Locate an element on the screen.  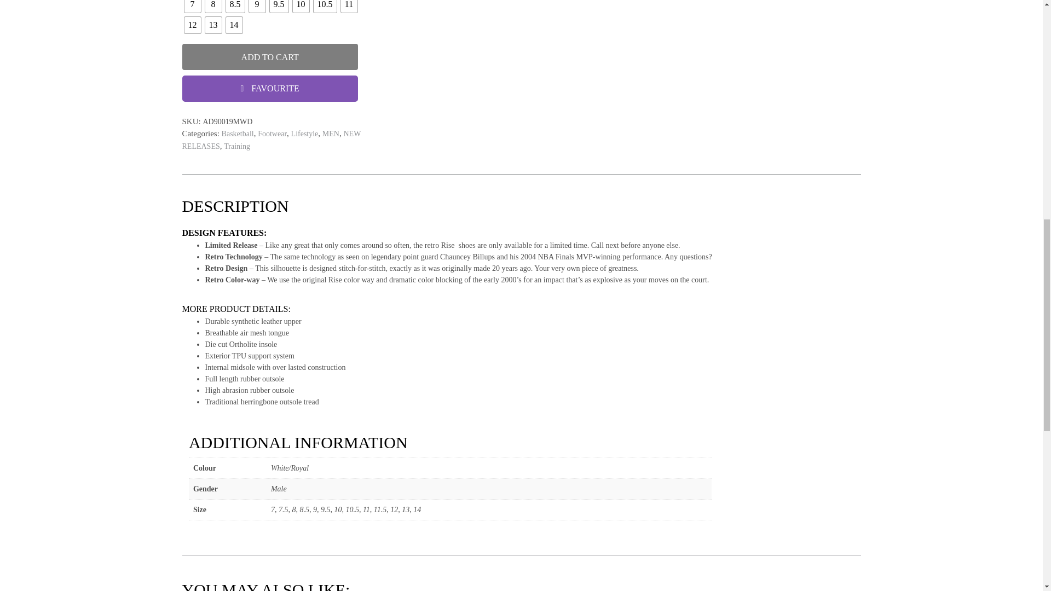
10 is located at coordinates (300, 6).